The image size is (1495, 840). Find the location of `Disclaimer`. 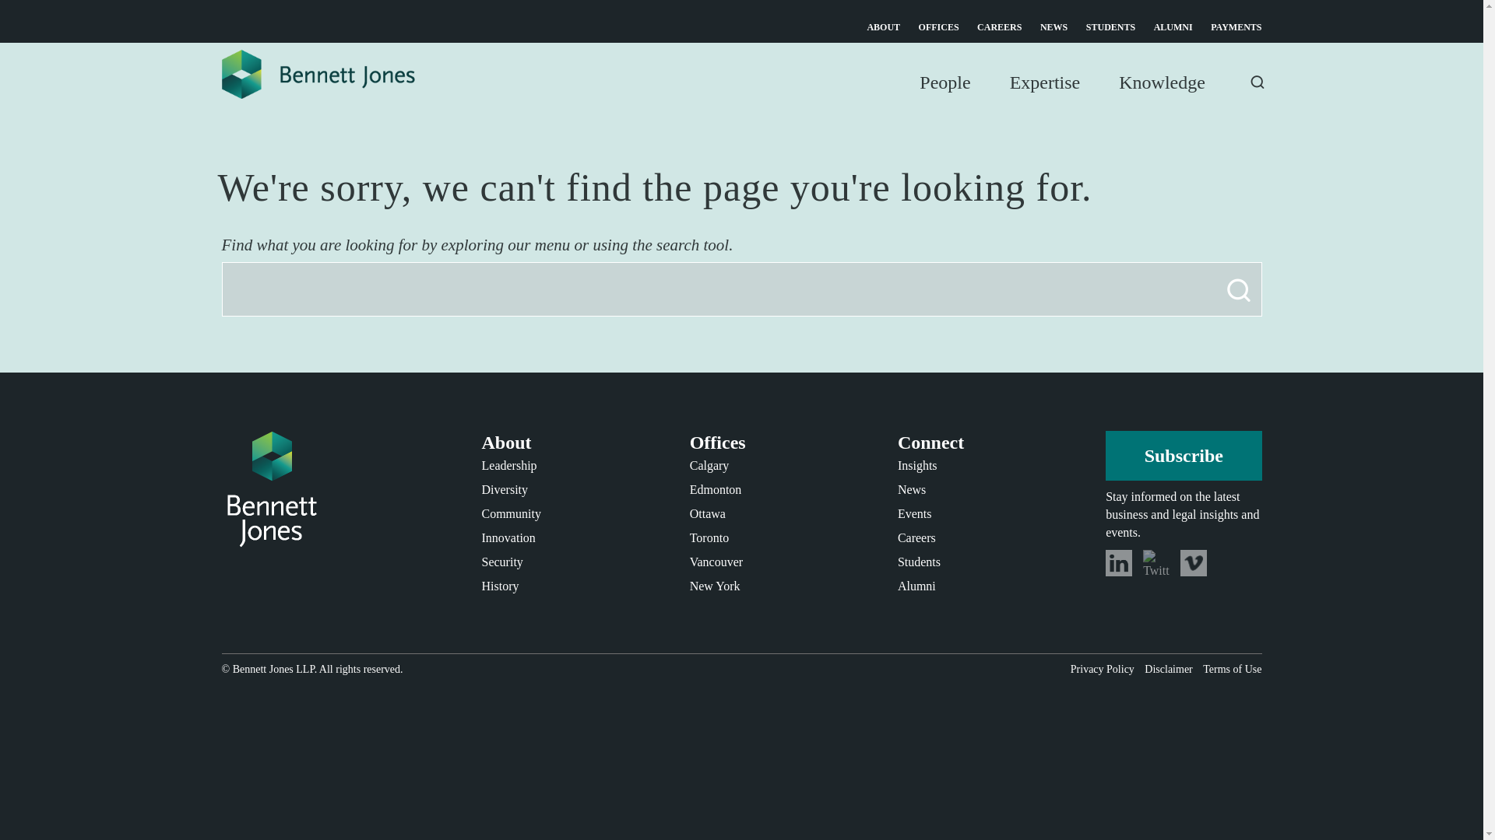

Disclaimer is located at coordinates (1168, 669).